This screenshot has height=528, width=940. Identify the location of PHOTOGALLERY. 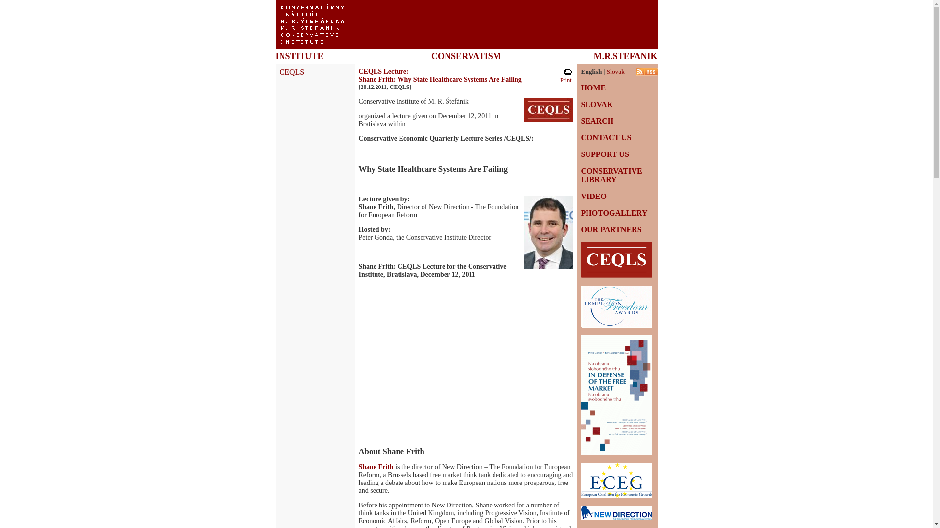
(614, 212).